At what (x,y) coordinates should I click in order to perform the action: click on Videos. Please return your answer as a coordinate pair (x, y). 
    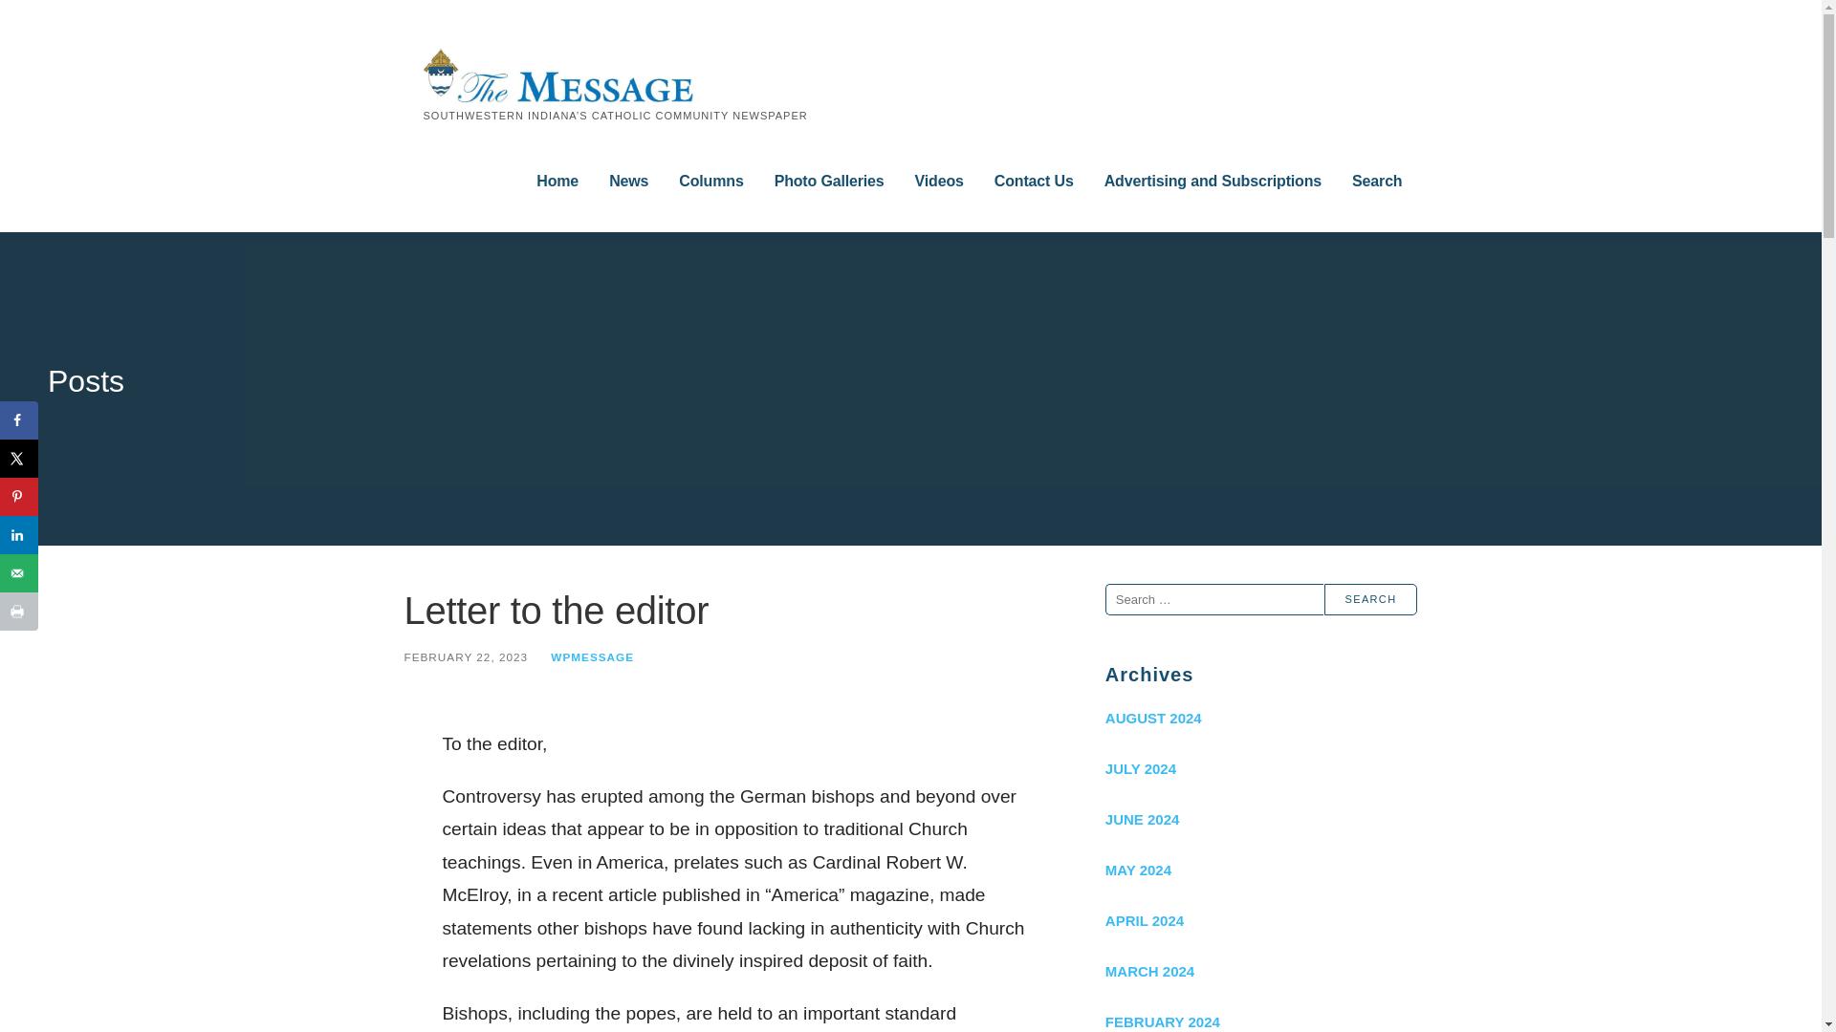
    Looking at the image, I should click on (939, 182).